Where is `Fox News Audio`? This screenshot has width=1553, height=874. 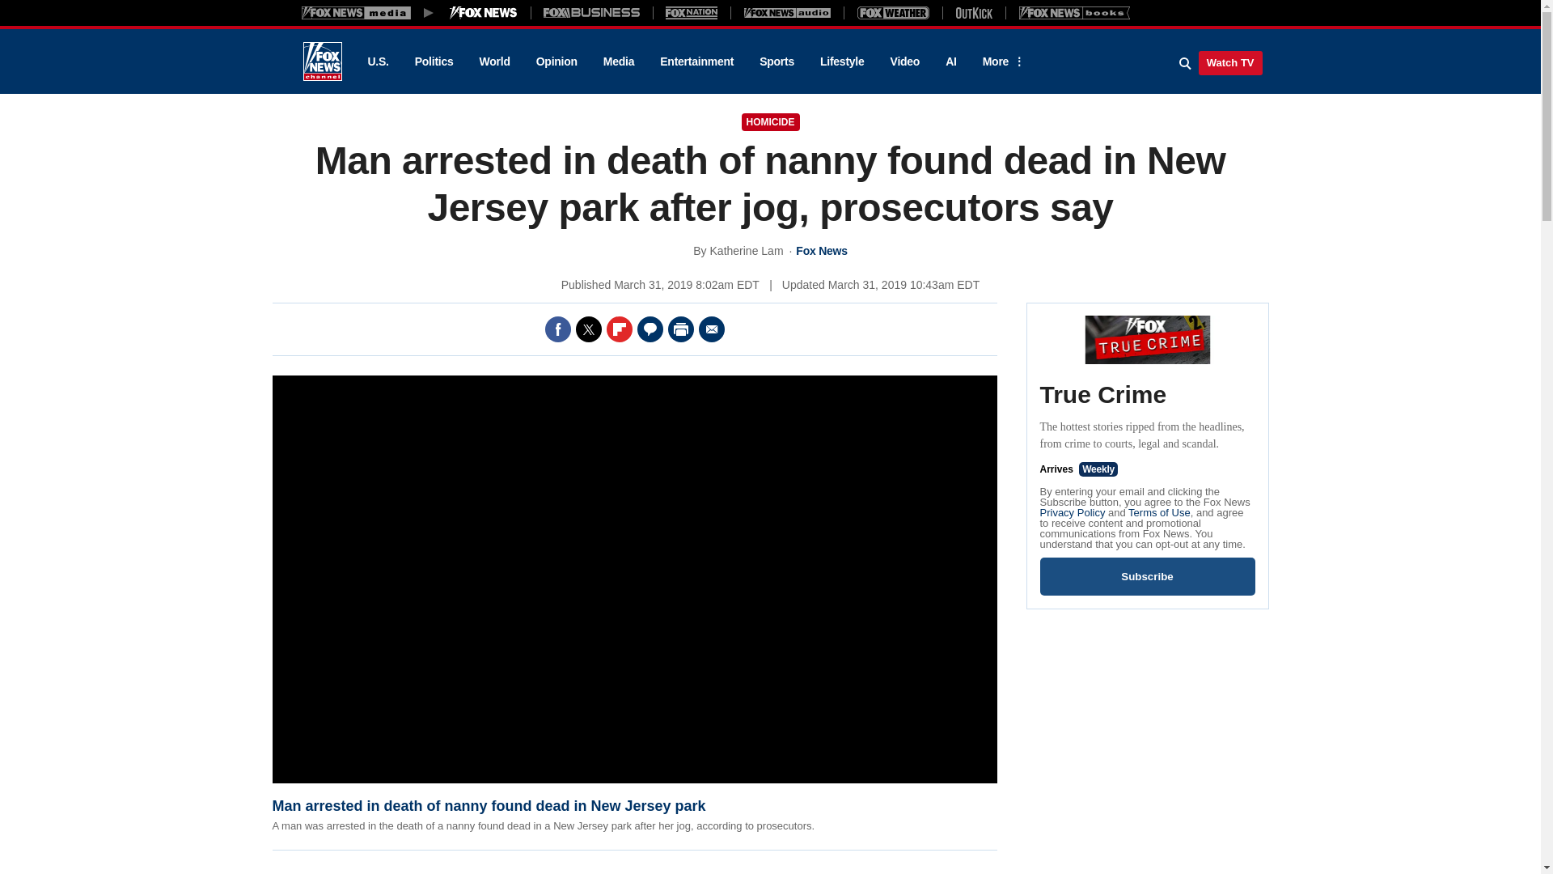 Fox News Audio is located at coordinates (787, 12).